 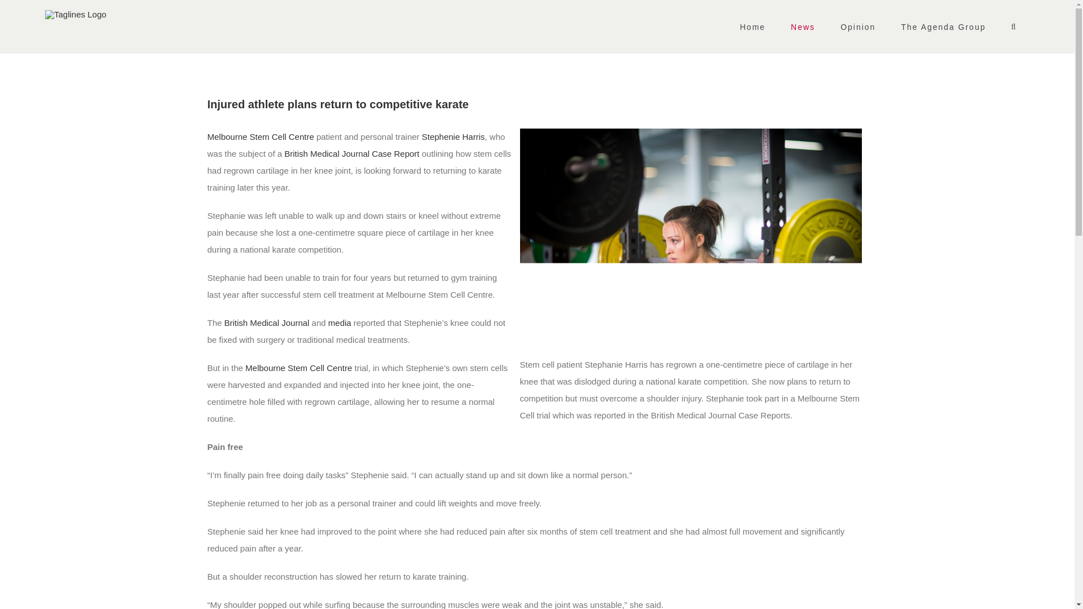 What do you see at coordinates (803, 27) in the screenshot?
I see `News` at bounding box center [803, 27].